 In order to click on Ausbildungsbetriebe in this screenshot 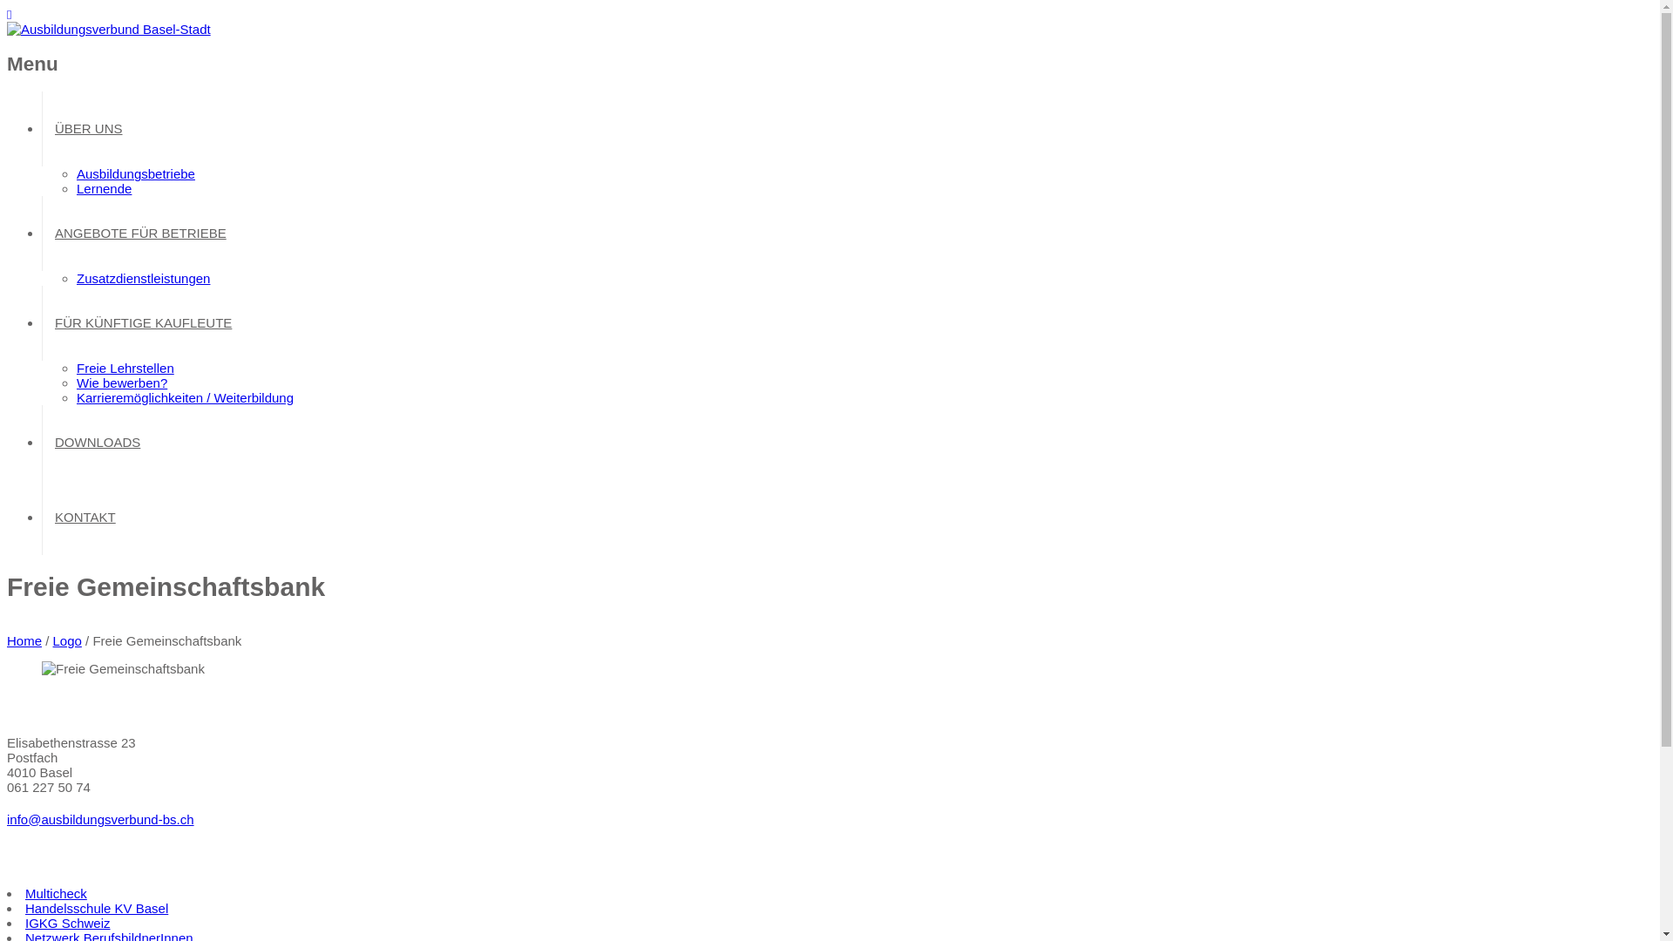, I will do `click(136, 174)`.